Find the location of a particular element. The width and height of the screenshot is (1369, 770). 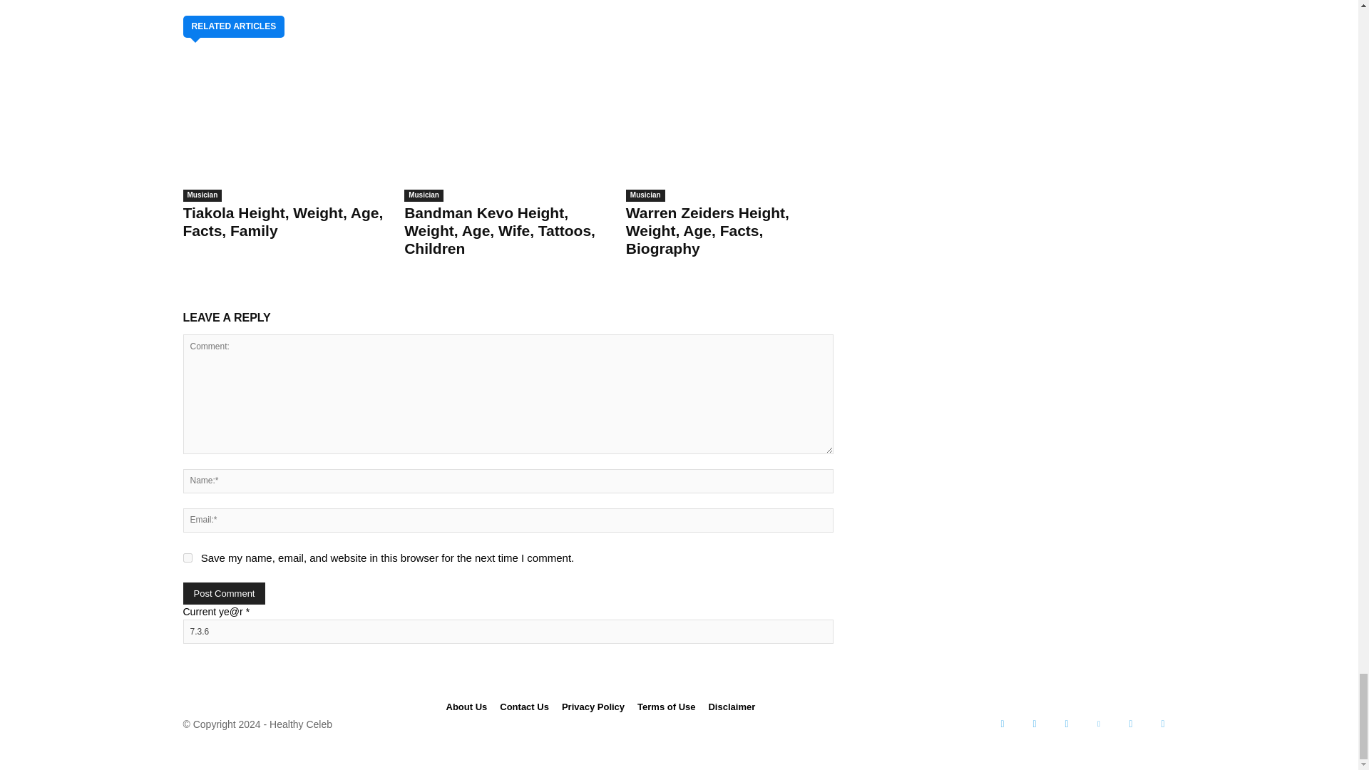

7.3.6 is located at coordinates (507, 632).